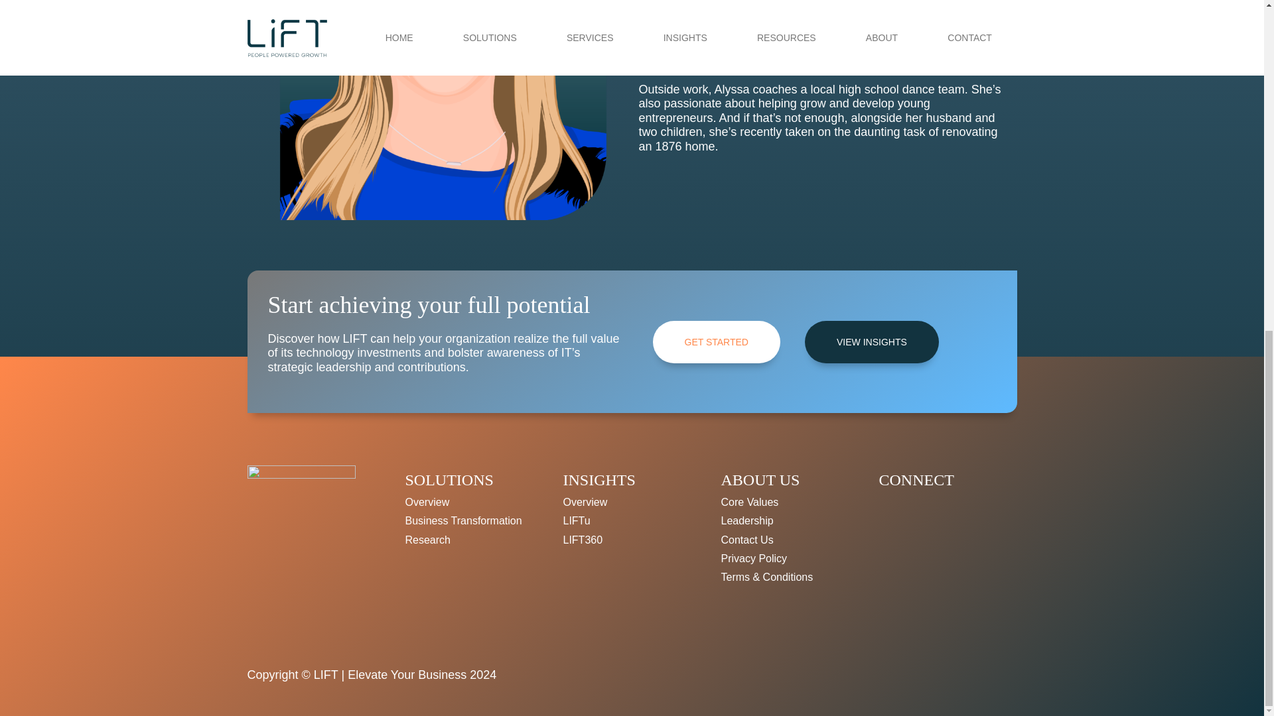 Image resolution: width=1274 pixels, height=716 pixels. I want to click on Research, so click(427, 540).